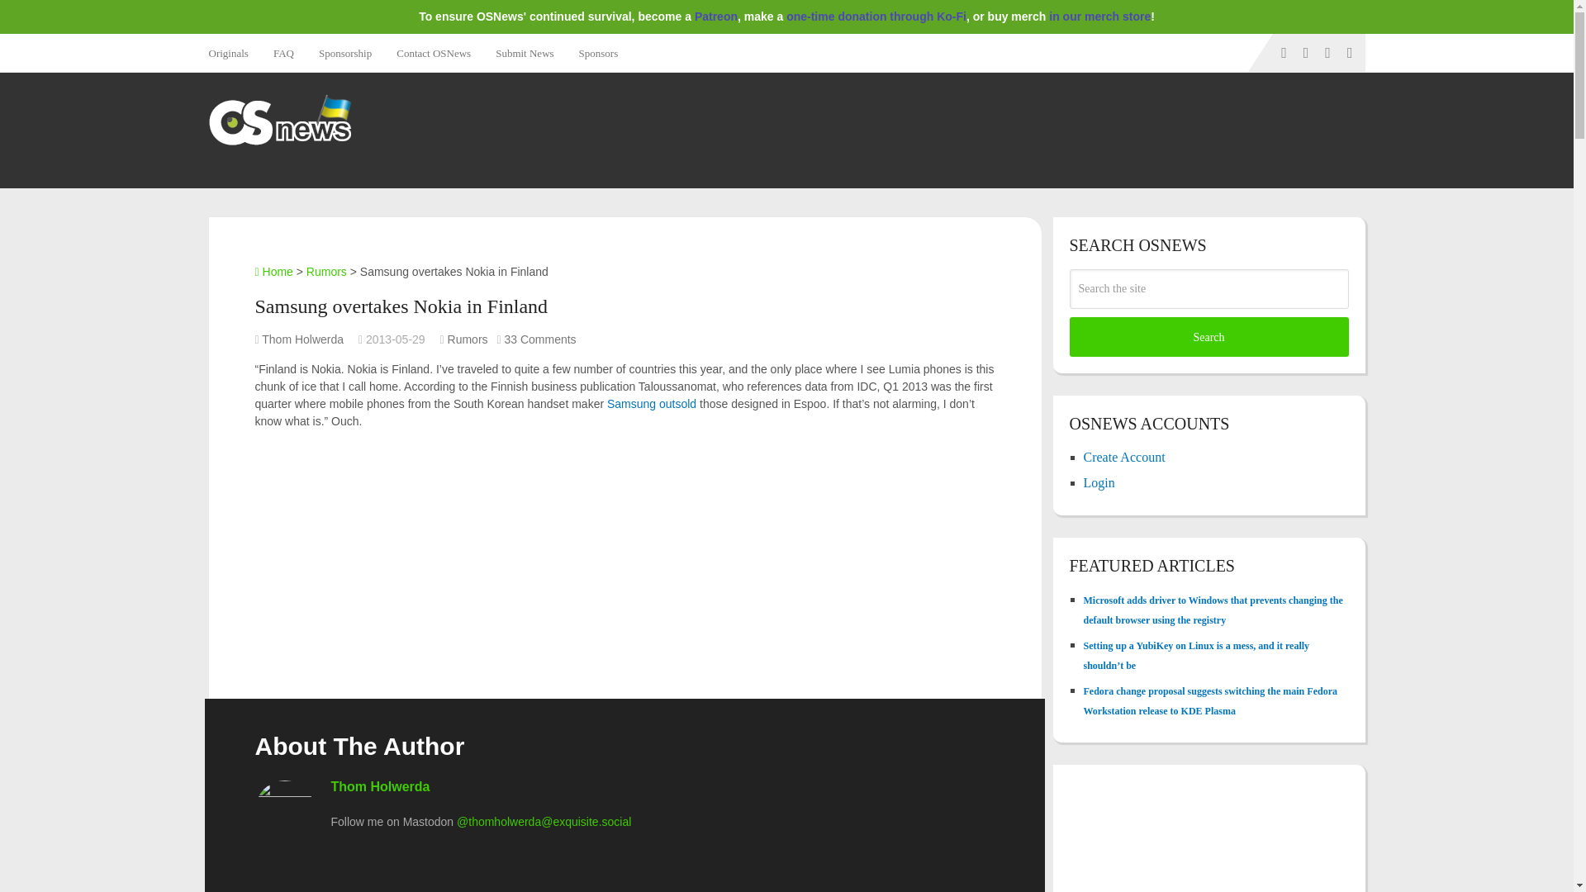 Image resolution: width=1586 pixels, height=892 pixels. Describe the element at coordinates (326, 271) in the screenshot. I see `Rumors` at that location.